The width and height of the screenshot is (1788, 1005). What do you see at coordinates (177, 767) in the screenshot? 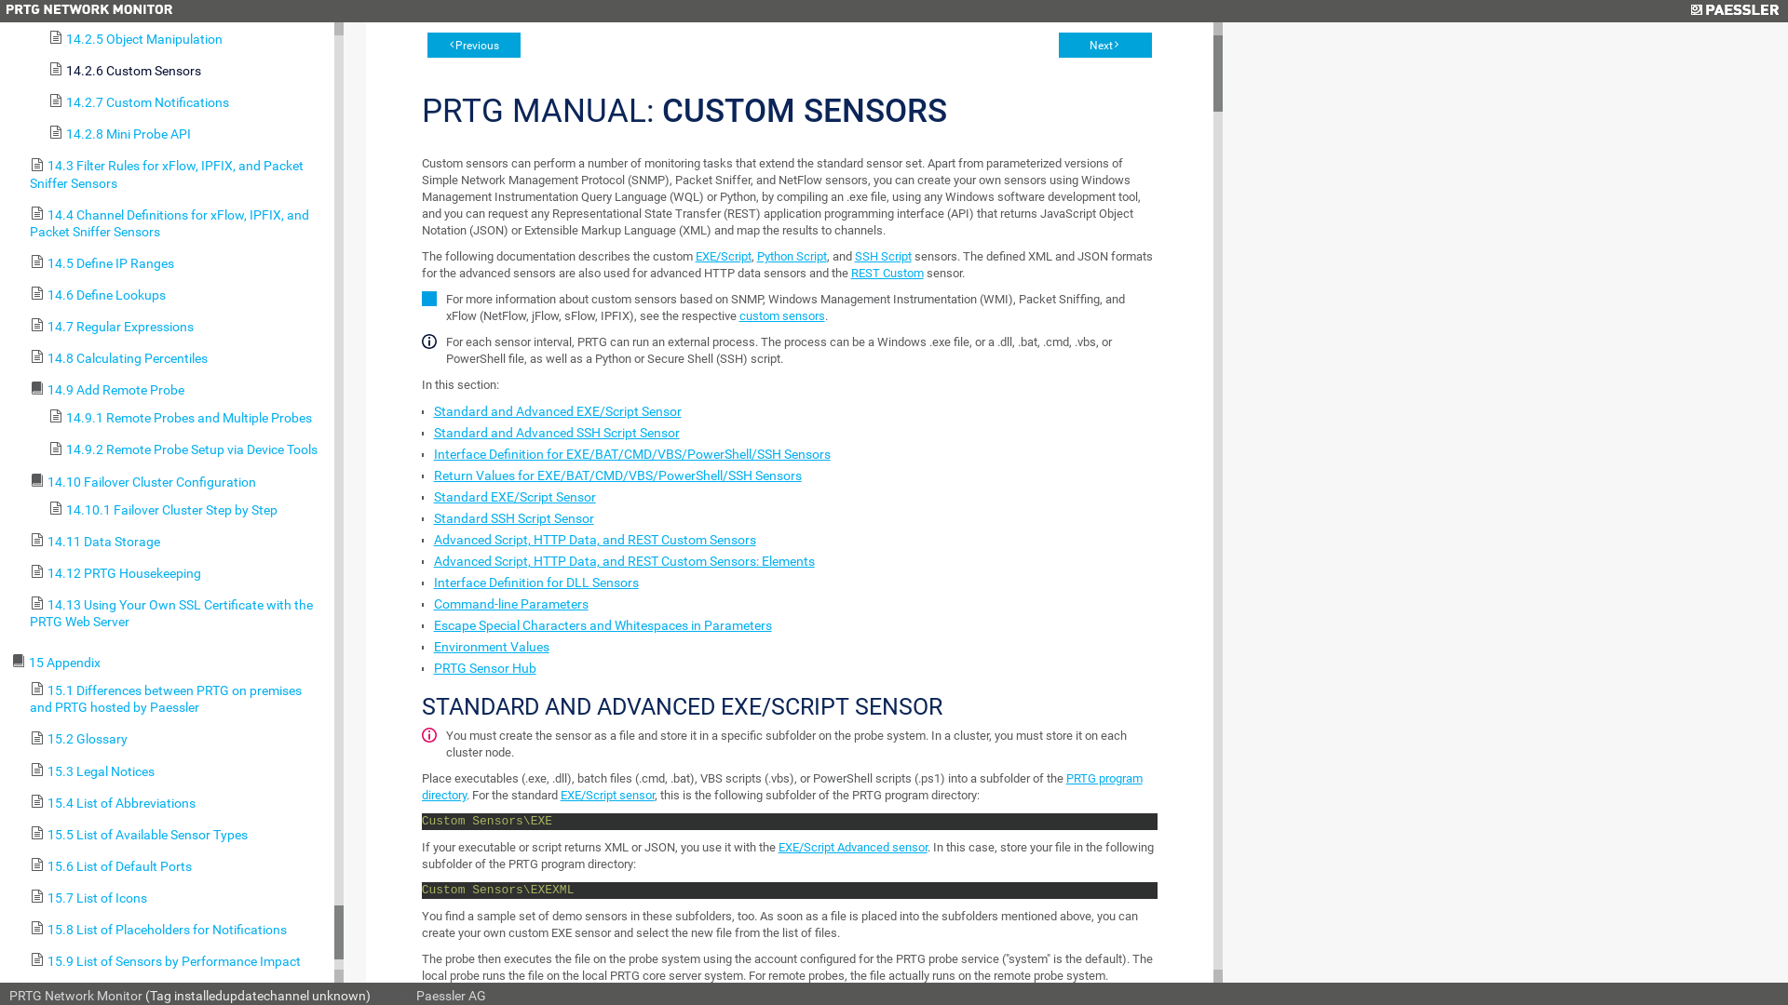
I see `15.3 Legal Notices` at bounding box center [177, 767].